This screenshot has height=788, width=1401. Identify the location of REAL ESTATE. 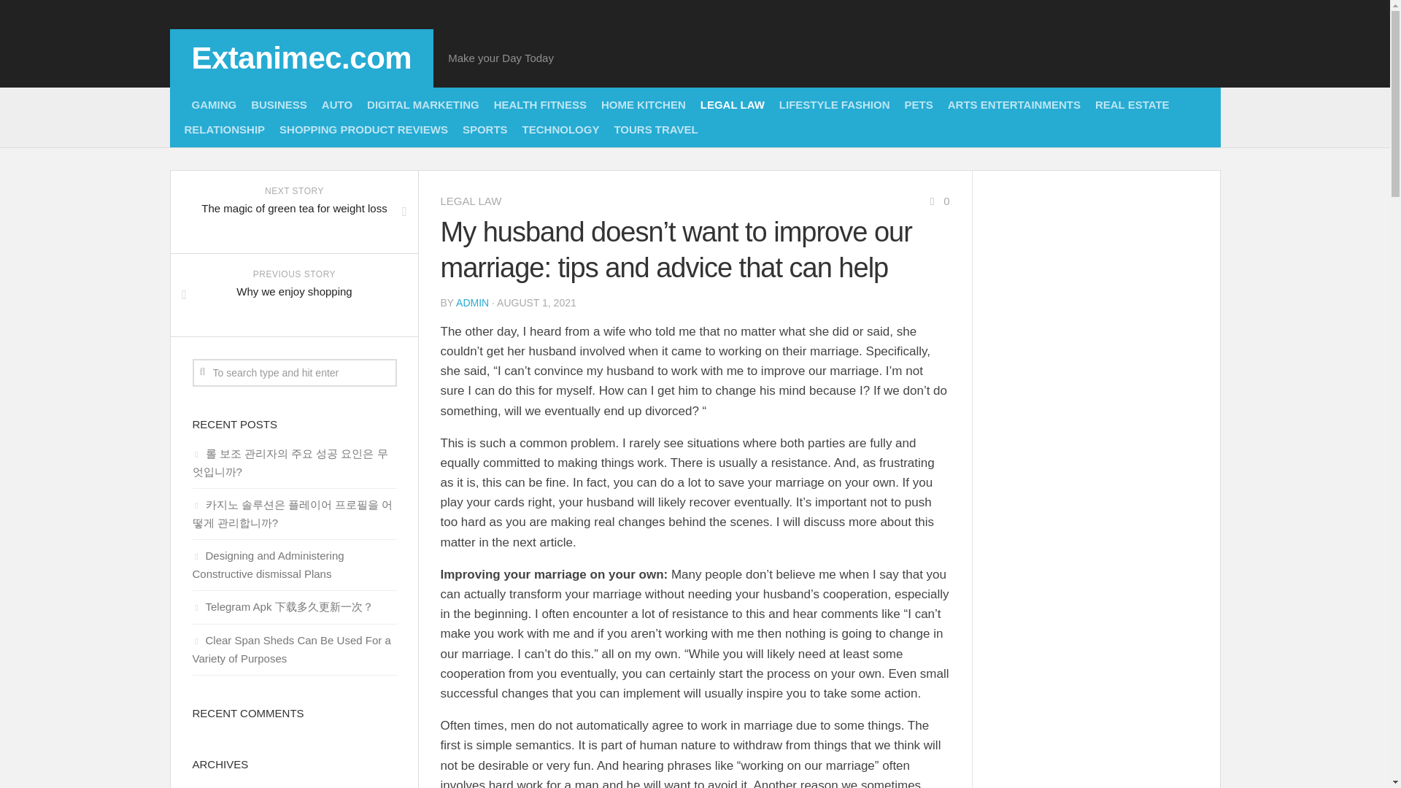
(423, 105).